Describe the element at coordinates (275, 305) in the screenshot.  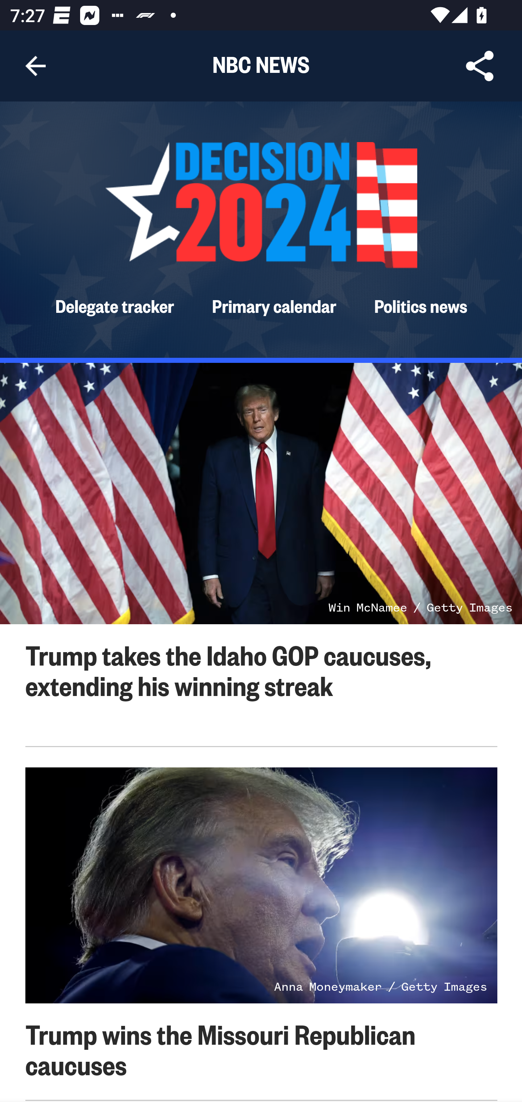
I see `Primary calendar` at that location.